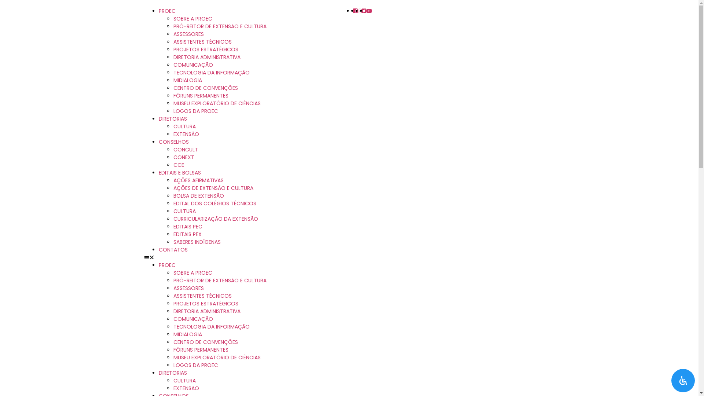  I want to click on DIRETORIAS, so click(172, 119).